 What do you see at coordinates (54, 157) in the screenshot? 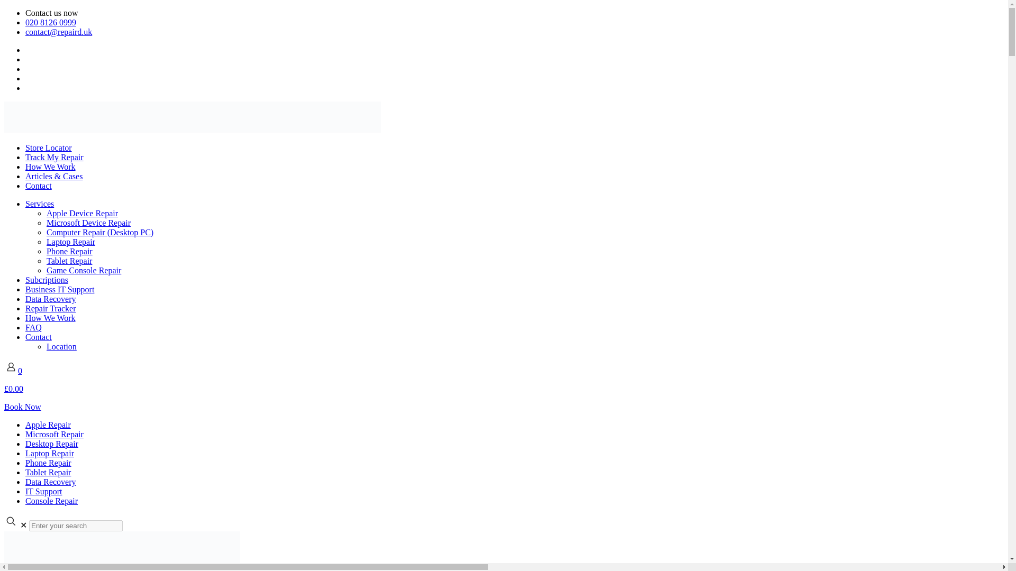
I see `Track My Repair` at bounding box center [54, 157].